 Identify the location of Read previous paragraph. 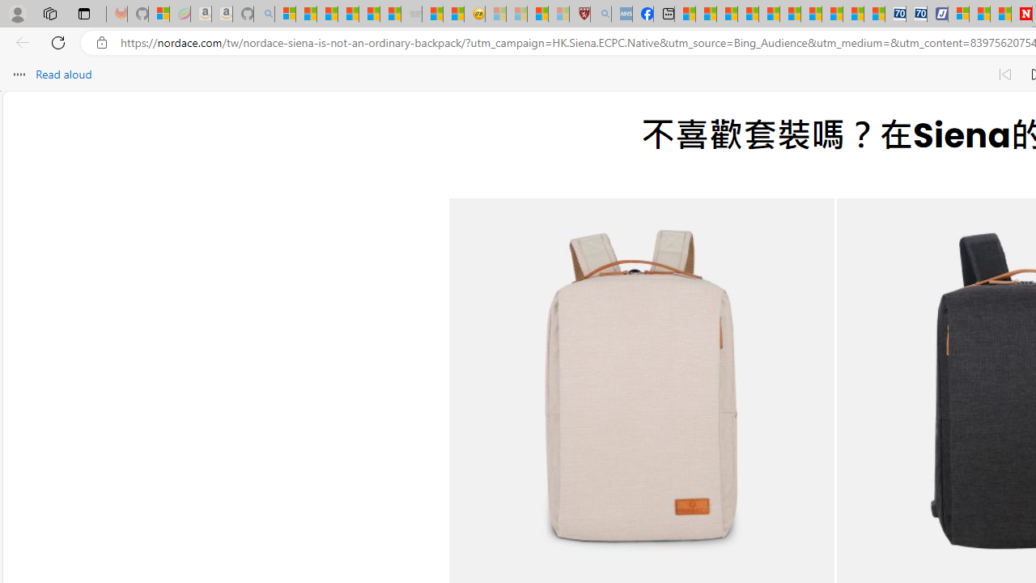
(1005, 74).